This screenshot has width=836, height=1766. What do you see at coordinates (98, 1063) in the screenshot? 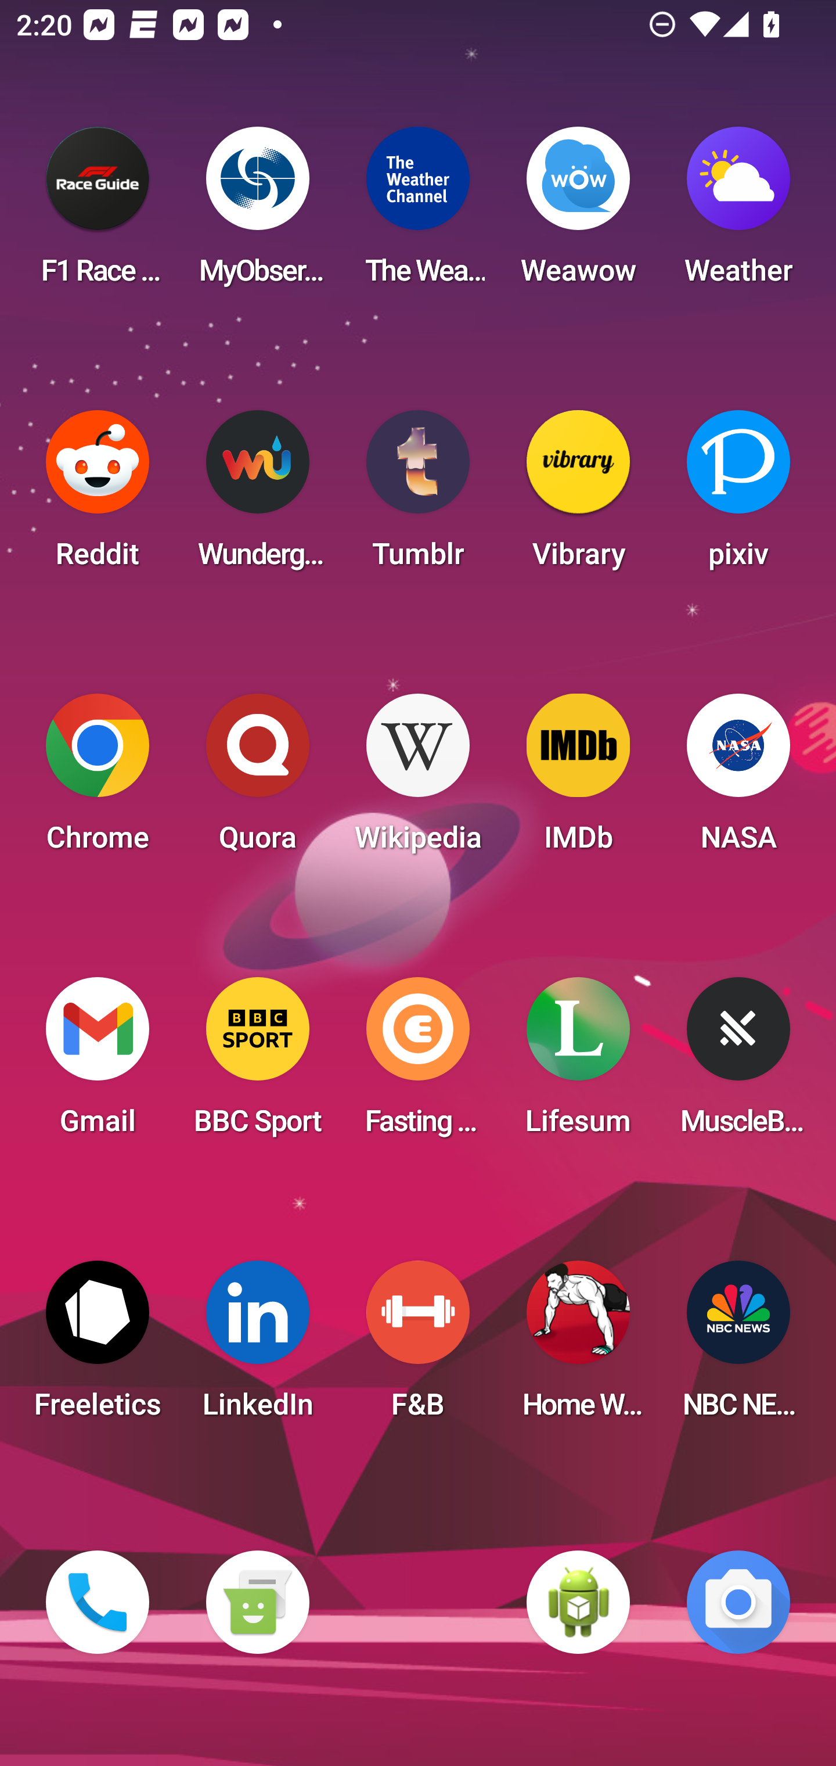
I see `Gmail` at bounding box center [98, 1063].